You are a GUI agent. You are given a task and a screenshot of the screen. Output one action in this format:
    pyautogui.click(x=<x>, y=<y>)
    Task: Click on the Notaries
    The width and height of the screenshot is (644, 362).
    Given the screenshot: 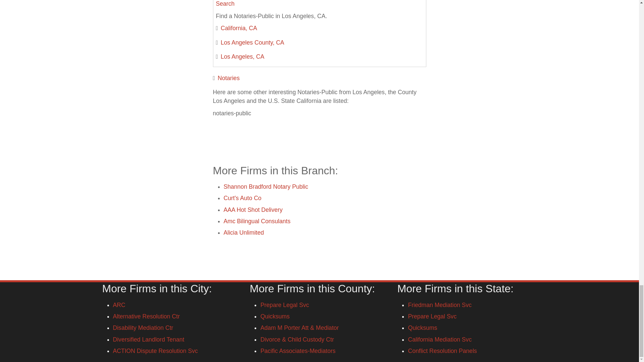 What is the action you would take?
    pyautogui.click(x=228, y=78)
    